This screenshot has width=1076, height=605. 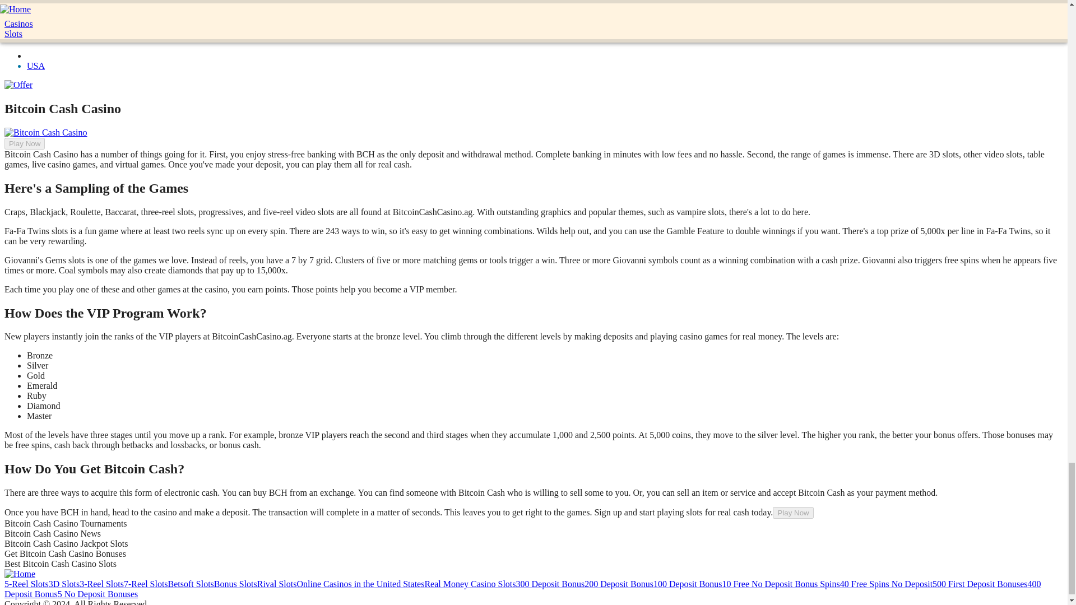 I want to click on 3D Slots, so click(x=64, y=584).